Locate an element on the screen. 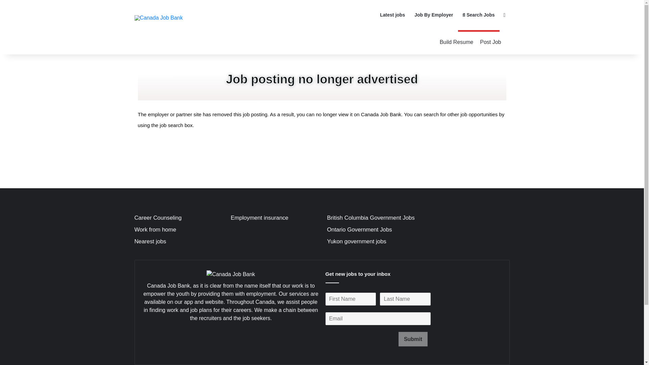 This screenshot has width=649, height=365. Canada Job Bank is located at coordinates (159, 18).